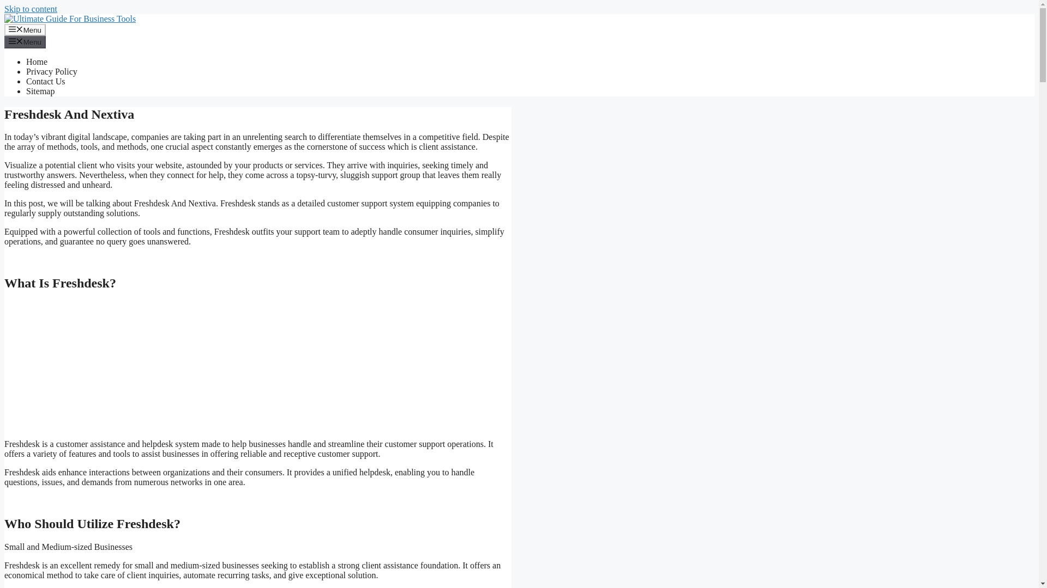 The width and height of the screenshot is (1047, 588). What do you see at coordinates (31, 9) in the screenshot?
I see `Skip to content` at bounding box center [31, 9].